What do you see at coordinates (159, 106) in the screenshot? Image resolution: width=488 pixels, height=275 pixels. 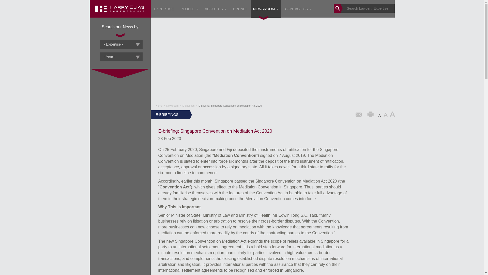 I see `Home` at bounding box center [159, 106].